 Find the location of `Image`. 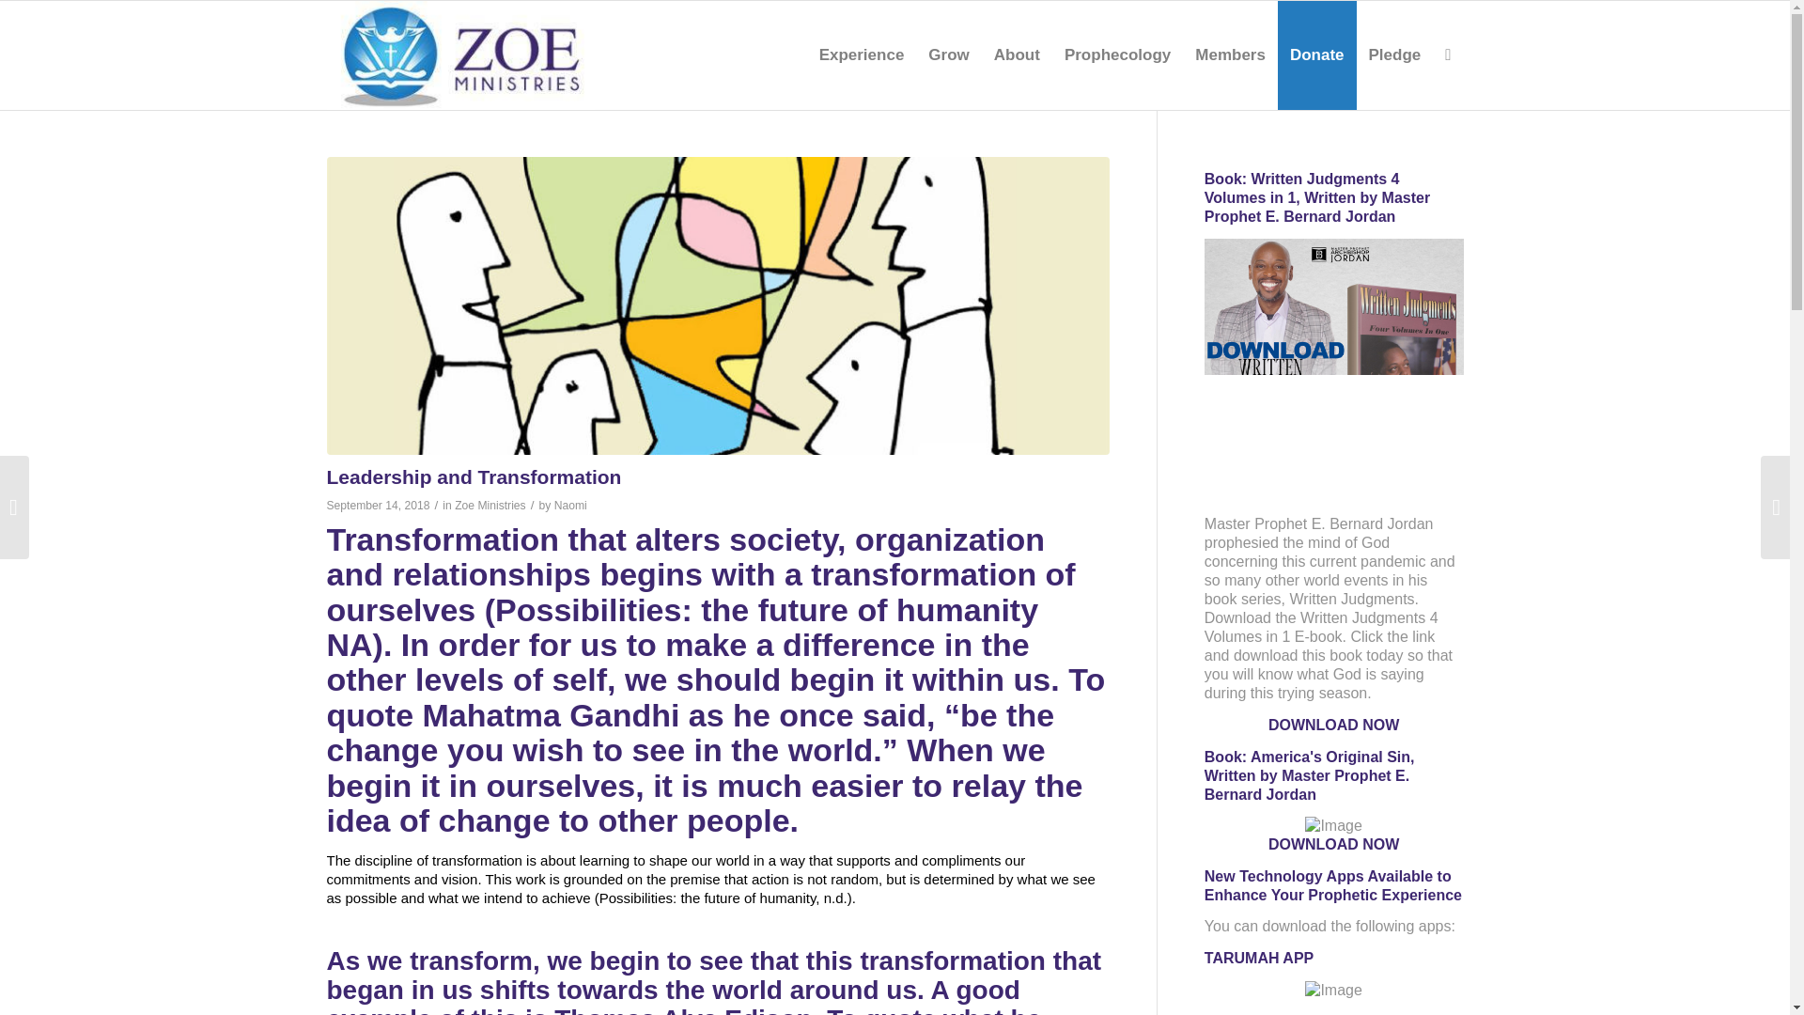

Image is located at coordinates (1332, 825).